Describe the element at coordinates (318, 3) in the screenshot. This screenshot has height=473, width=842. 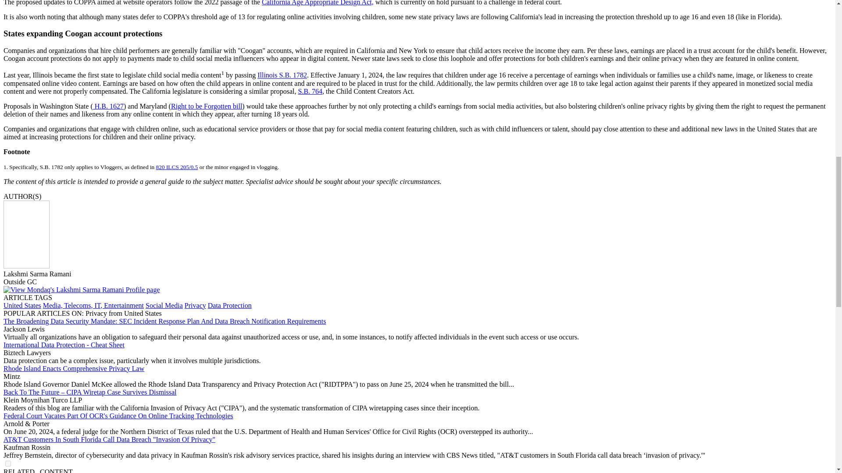
I see `California Age Appropriate Design Act,` at that location.